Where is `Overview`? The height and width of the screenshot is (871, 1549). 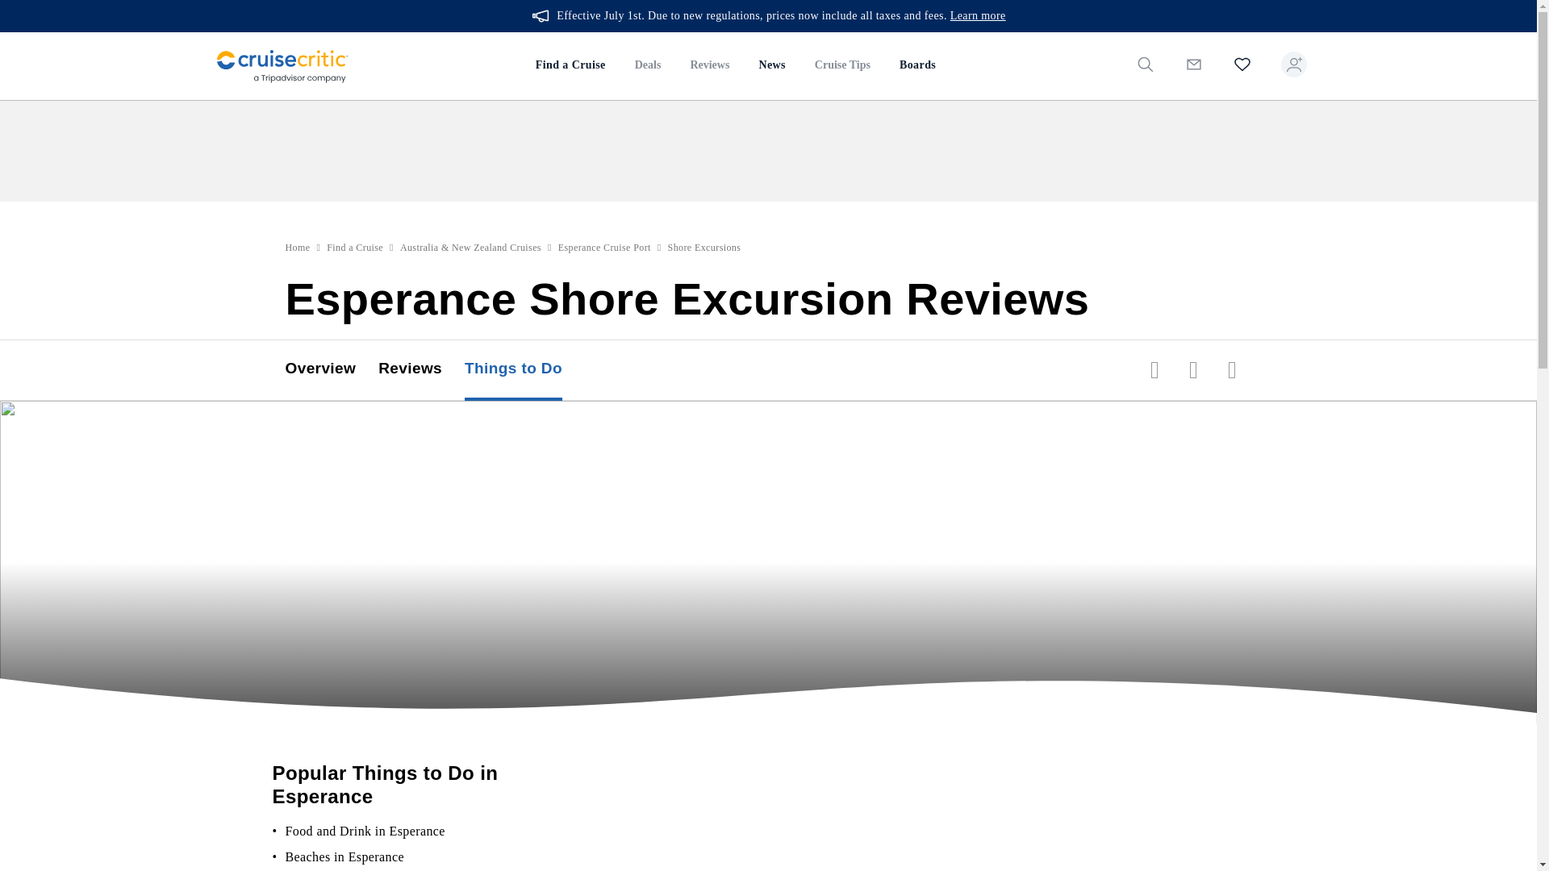
Overview is located at coordinates (331, 676).